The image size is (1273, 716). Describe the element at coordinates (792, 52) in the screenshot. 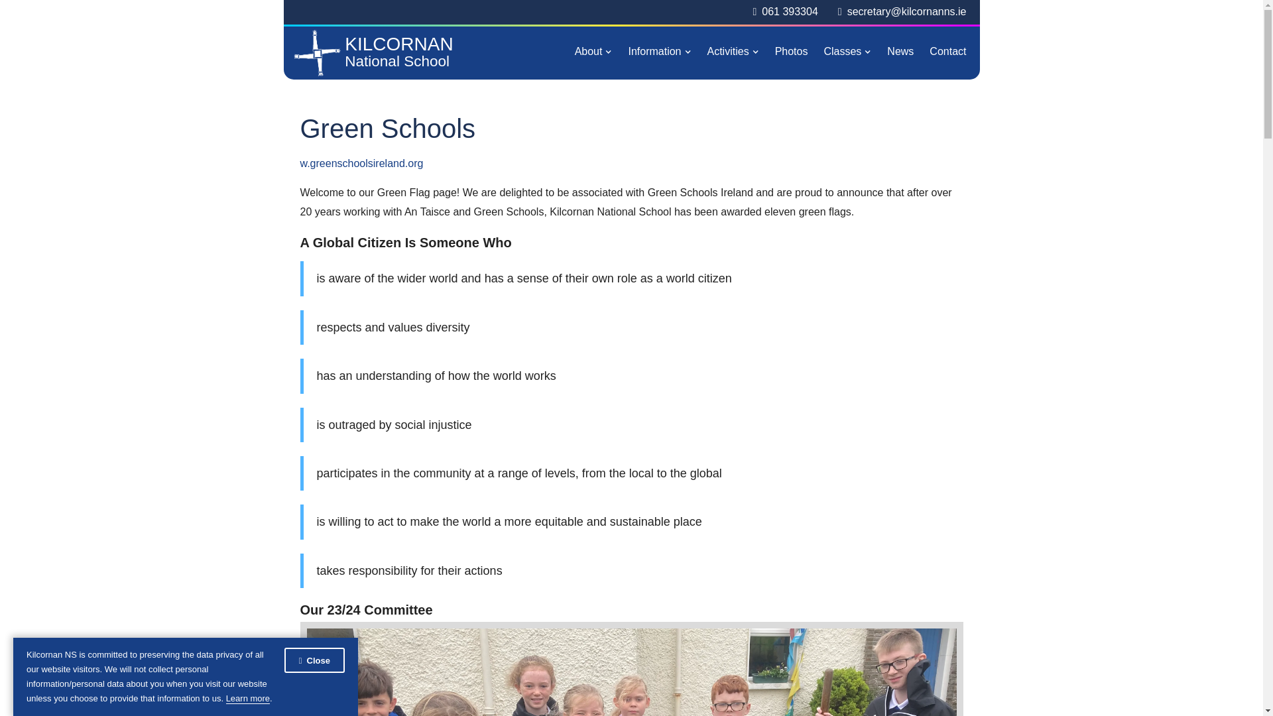

I see `Photos` at that location.